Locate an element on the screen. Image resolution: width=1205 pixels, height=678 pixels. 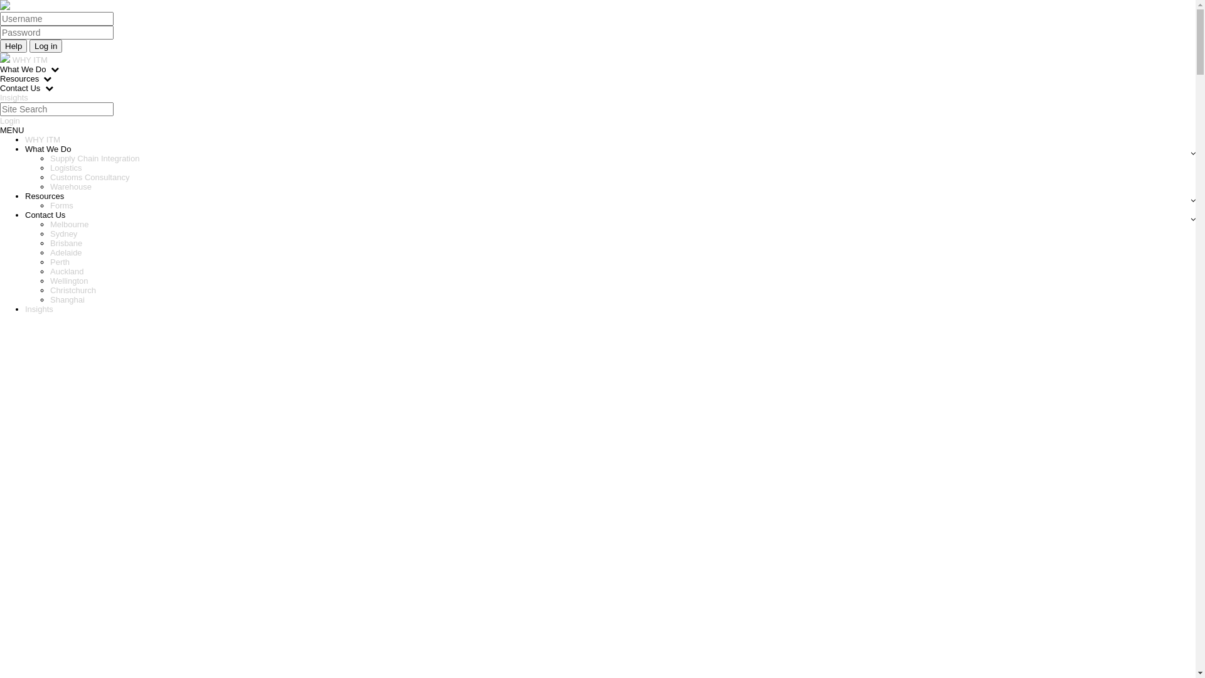
Logistics is located at coordinates (67, 168).